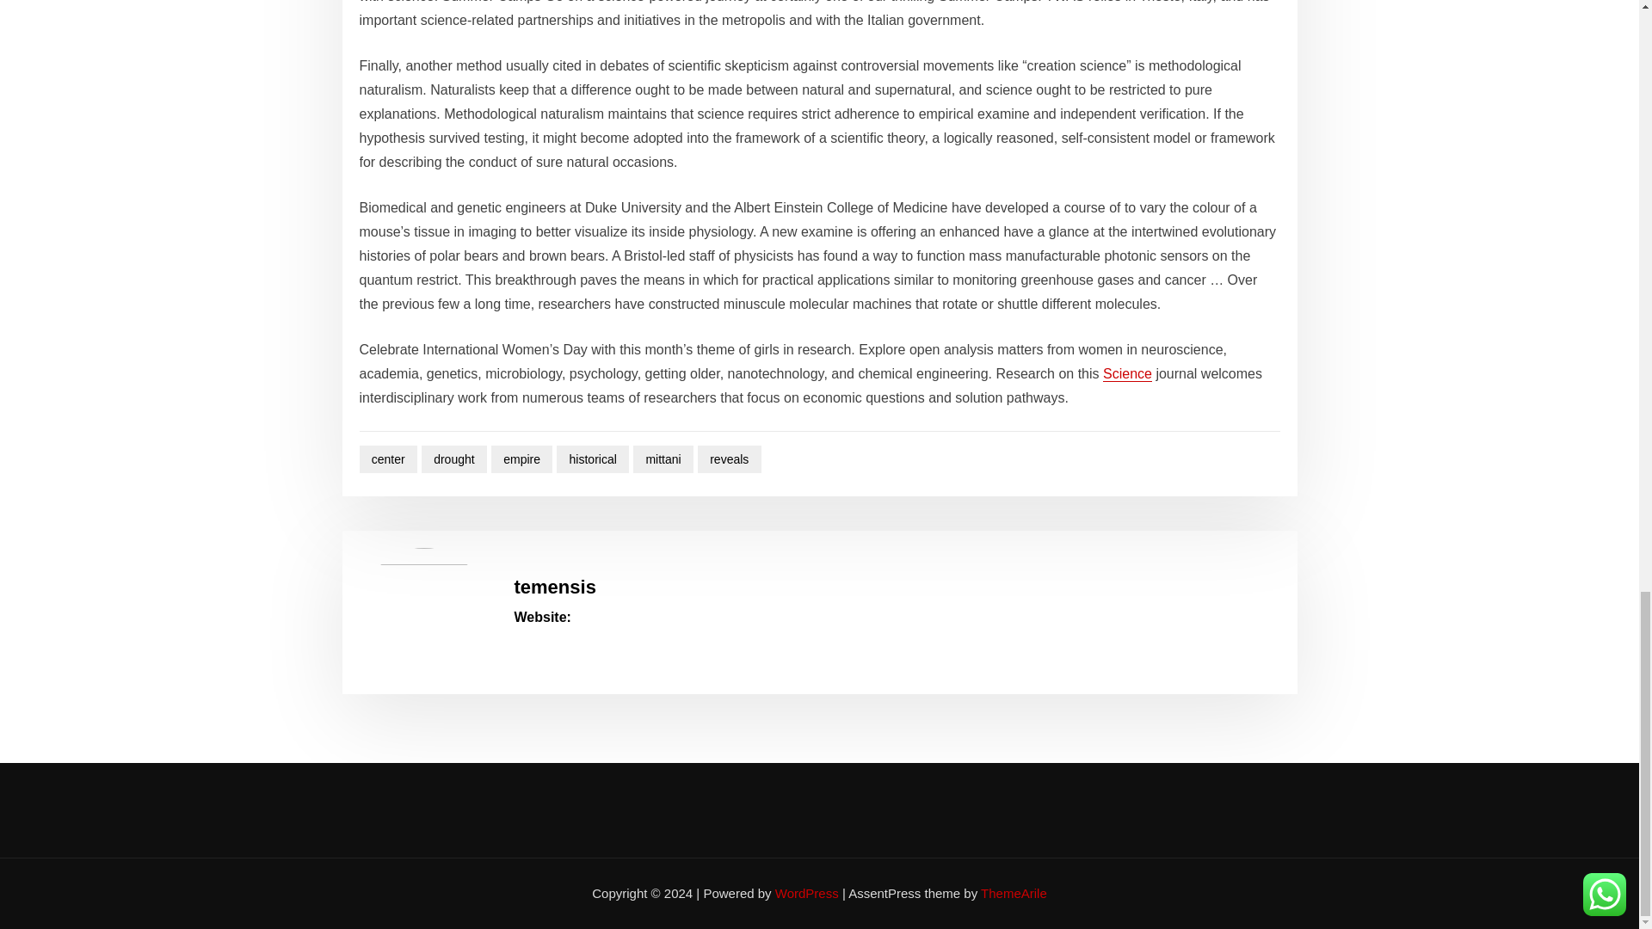  Describe the element at coordinates (454, 459) in the screenshot. I see `drought` at that location.